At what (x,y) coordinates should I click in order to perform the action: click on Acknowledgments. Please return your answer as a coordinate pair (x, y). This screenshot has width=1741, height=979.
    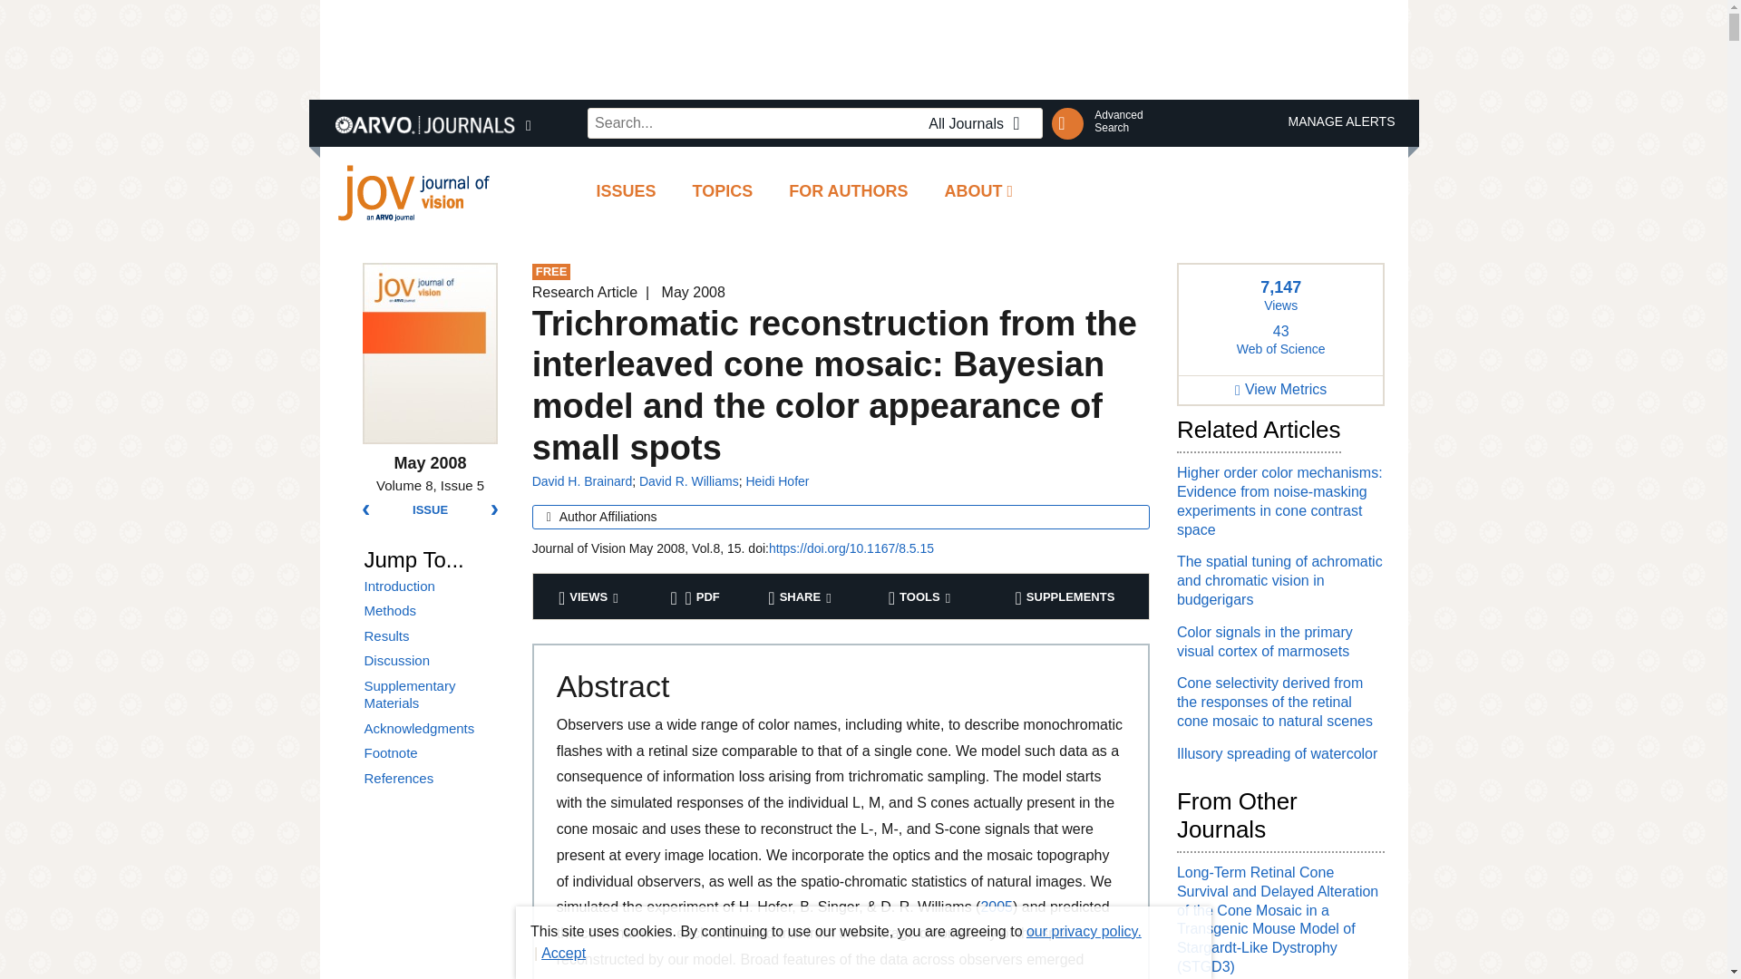
    Looking at the image, I should click on (433, 729).